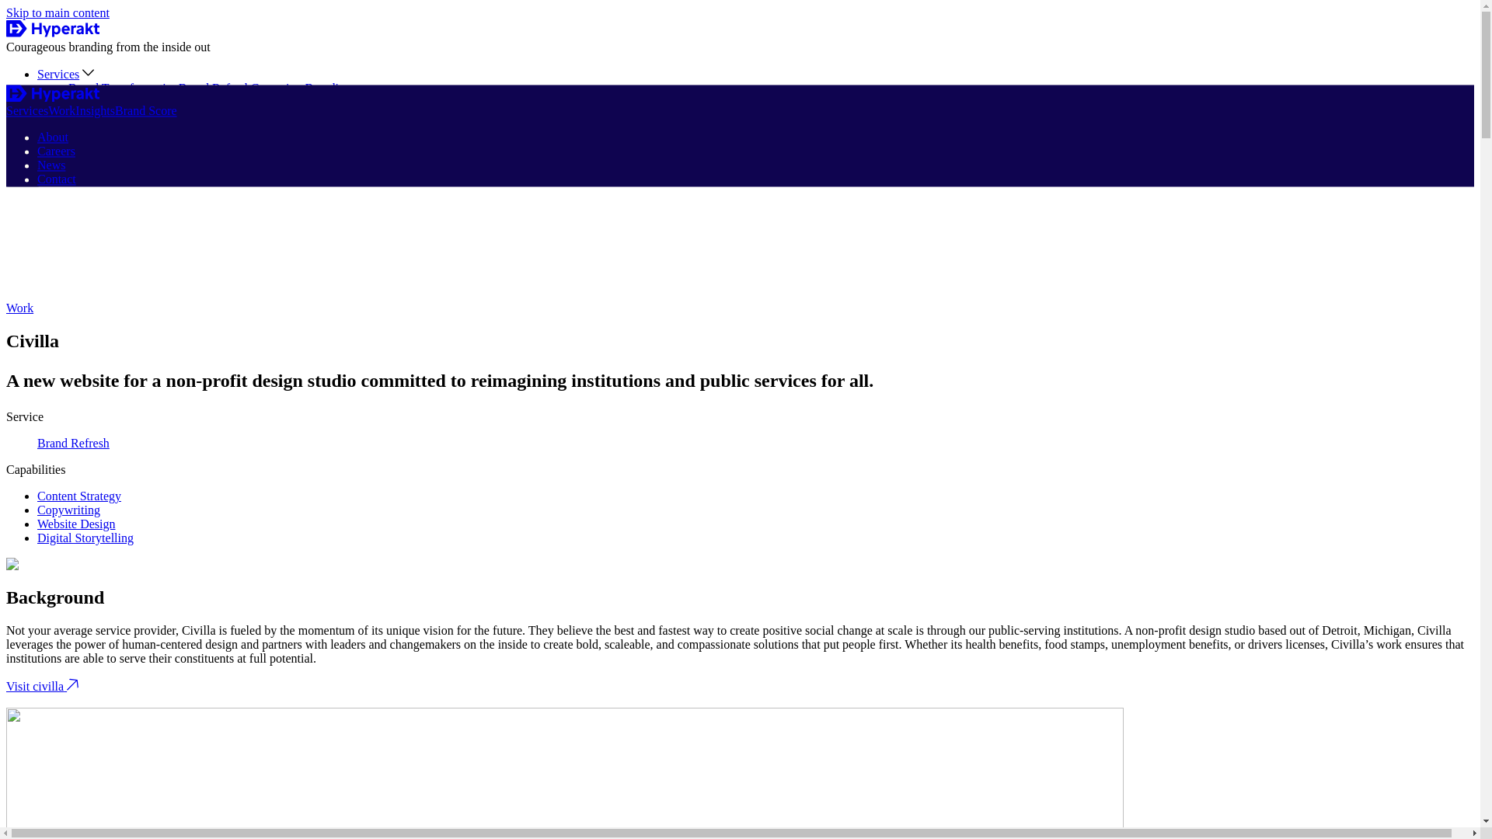 Image resolution: width=1492 pixels, height=839 pixels. I want to click on Work, so click(19, 308).